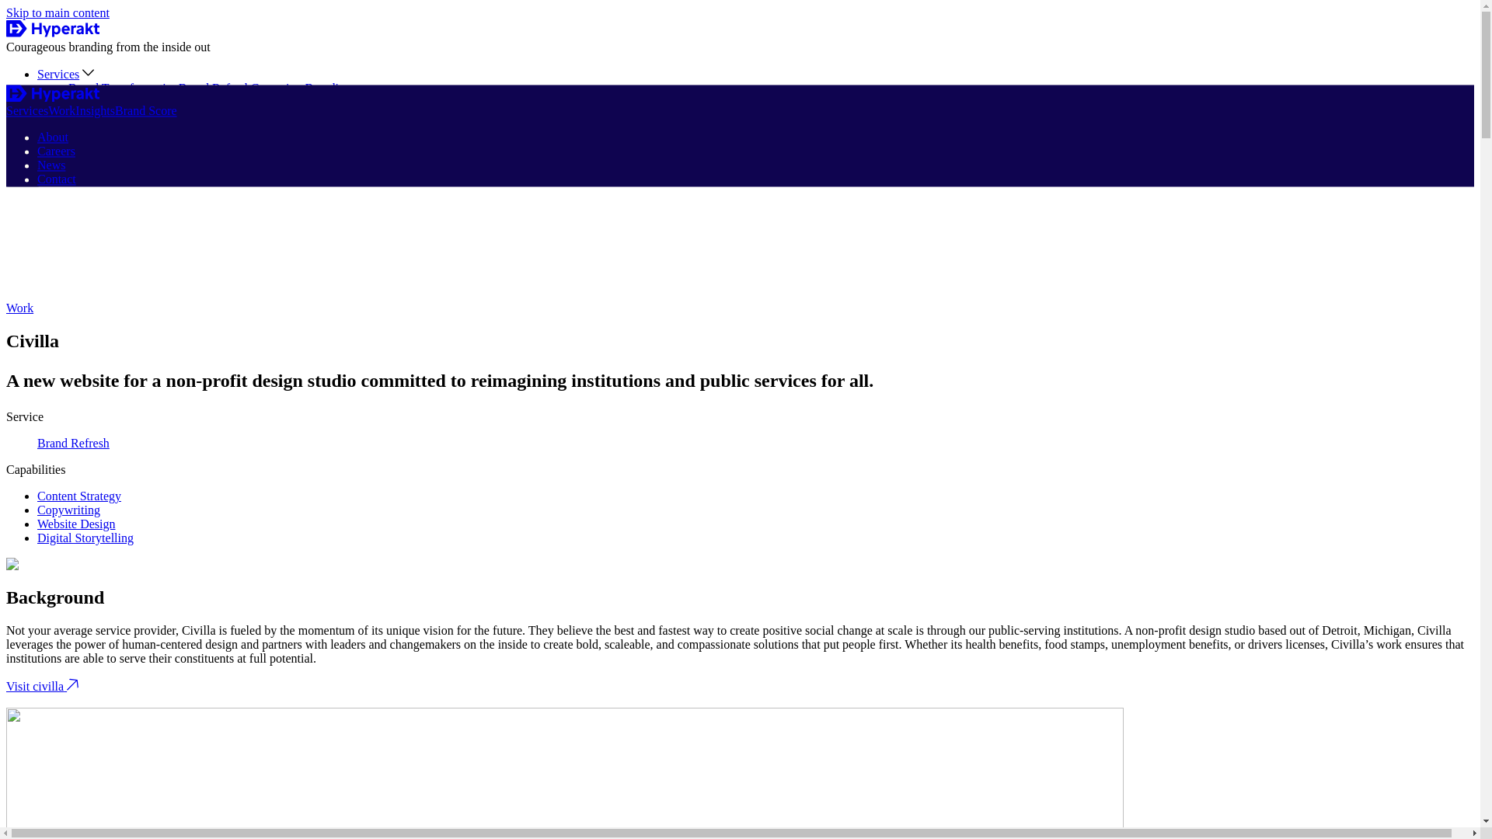 Image resolution: width=1492 pixels, height=839 pixels. I want to click on Work, so click(19, 308).